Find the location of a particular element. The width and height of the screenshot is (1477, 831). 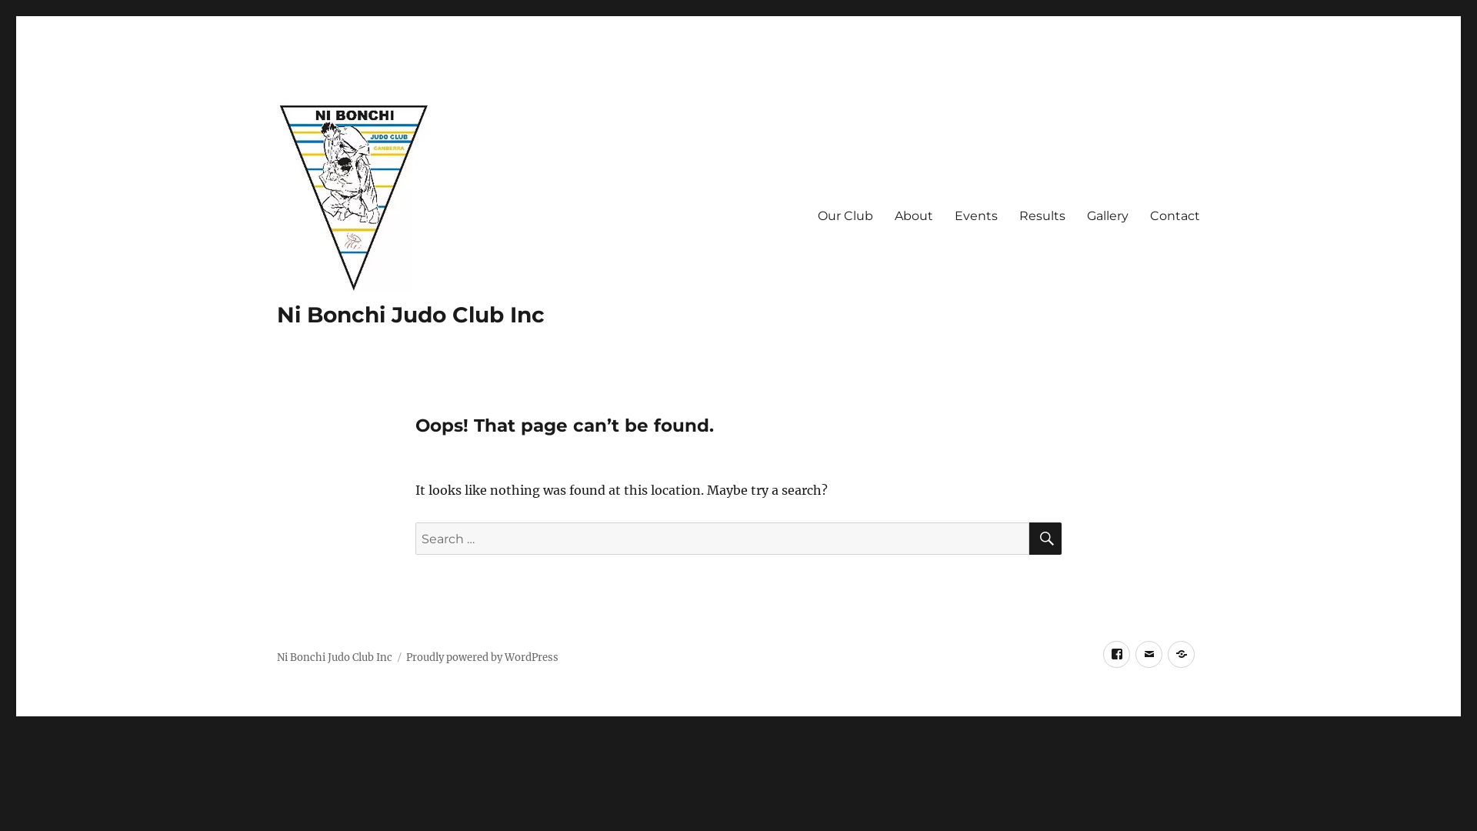

Our Club is located at coordinates (845, 215).